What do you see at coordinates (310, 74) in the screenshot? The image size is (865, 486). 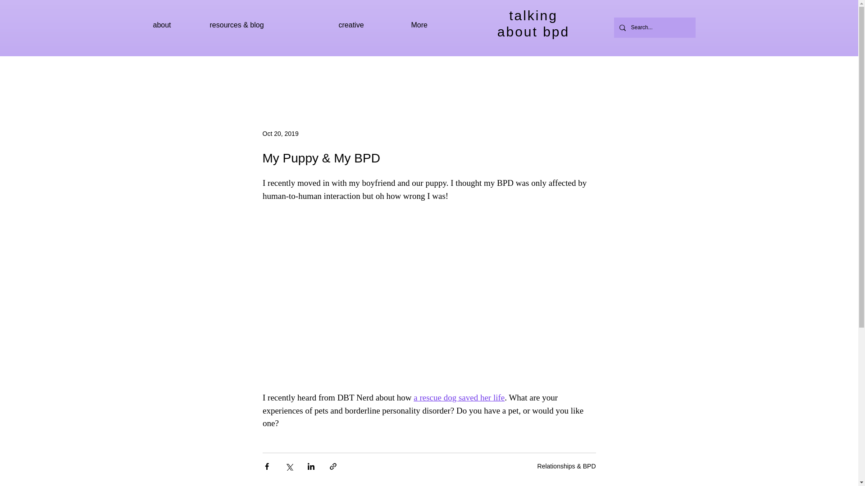 I see `DBT` at bounding box center [310, 74].